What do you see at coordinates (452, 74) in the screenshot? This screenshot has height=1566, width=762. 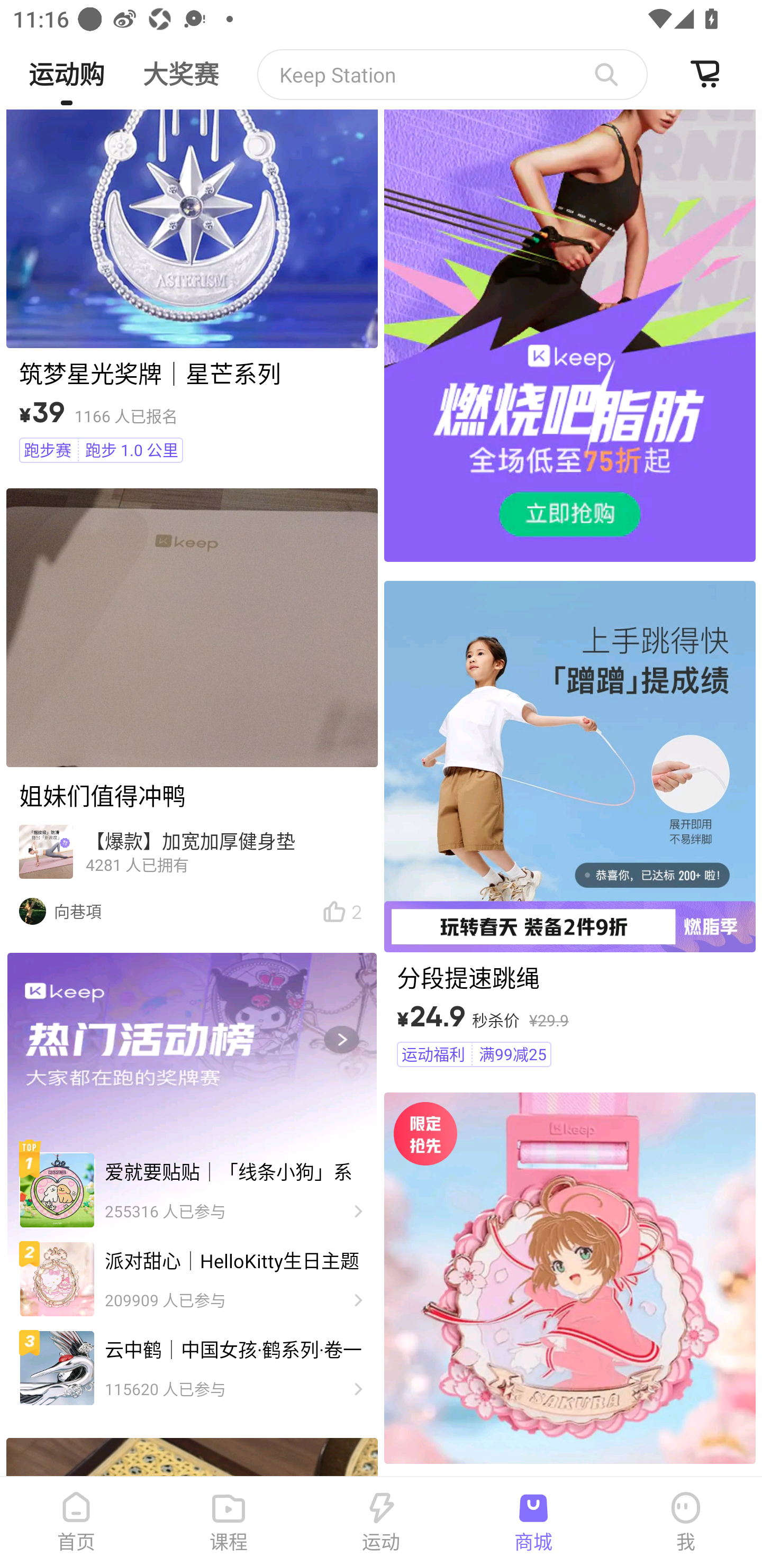 I see `智能手环新品上市` at bounding box center [452, 74].